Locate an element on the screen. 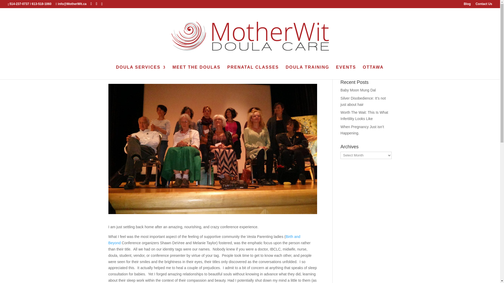  Uncategorized is located at coordinates (166, 75).